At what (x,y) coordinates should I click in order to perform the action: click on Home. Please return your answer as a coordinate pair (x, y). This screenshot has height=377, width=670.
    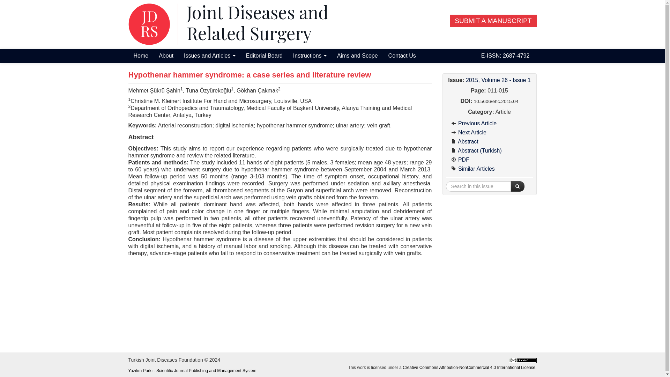
    Looking at the image, I should click on (141, 56).